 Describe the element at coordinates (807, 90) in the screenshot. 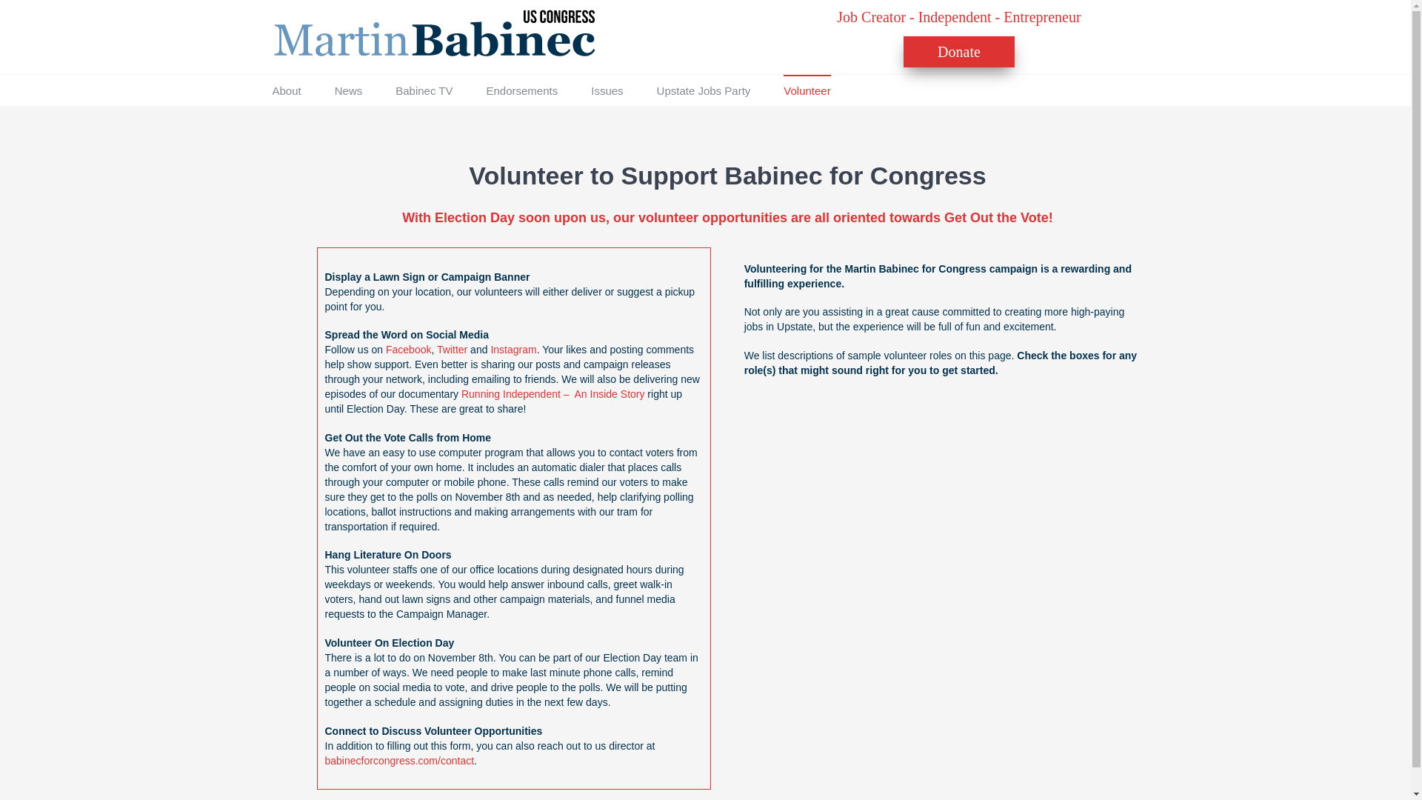

I see `Volunteer` at that location.